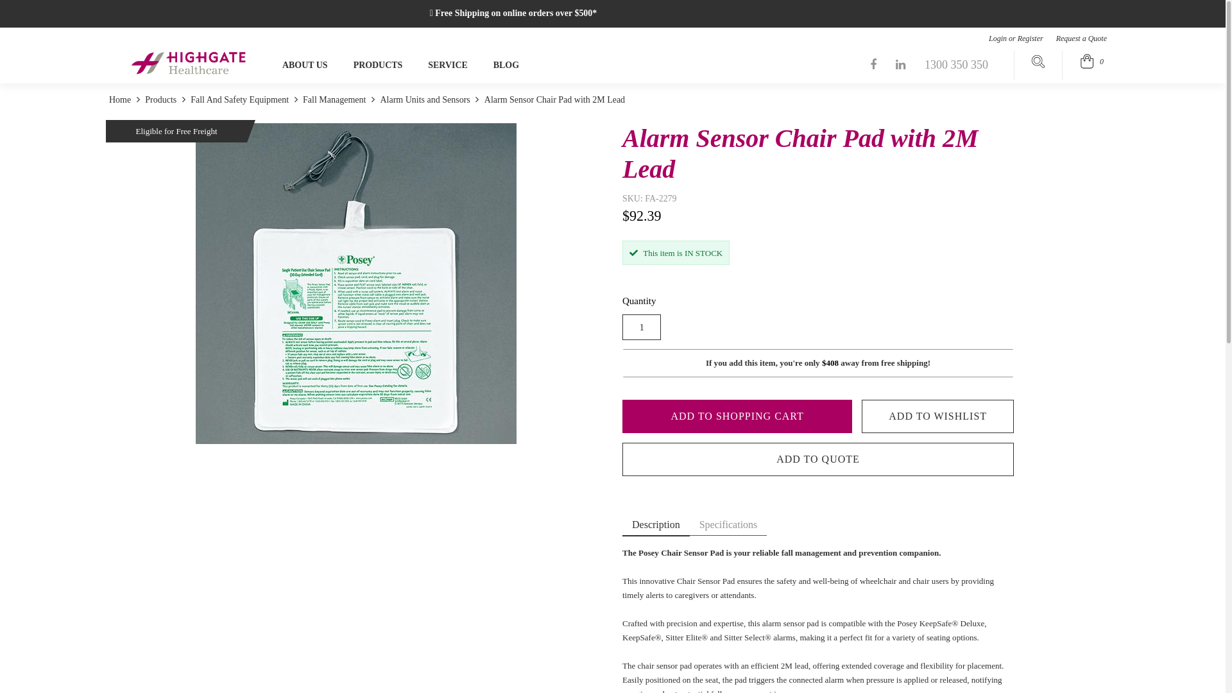 Image resolution: width=1232 pixels, height=693 pixels. What do you see at coordinates (737, 416) in the screenshot?
I see `ADD TO SHOPPING CART` at bounding box center [737, 416].